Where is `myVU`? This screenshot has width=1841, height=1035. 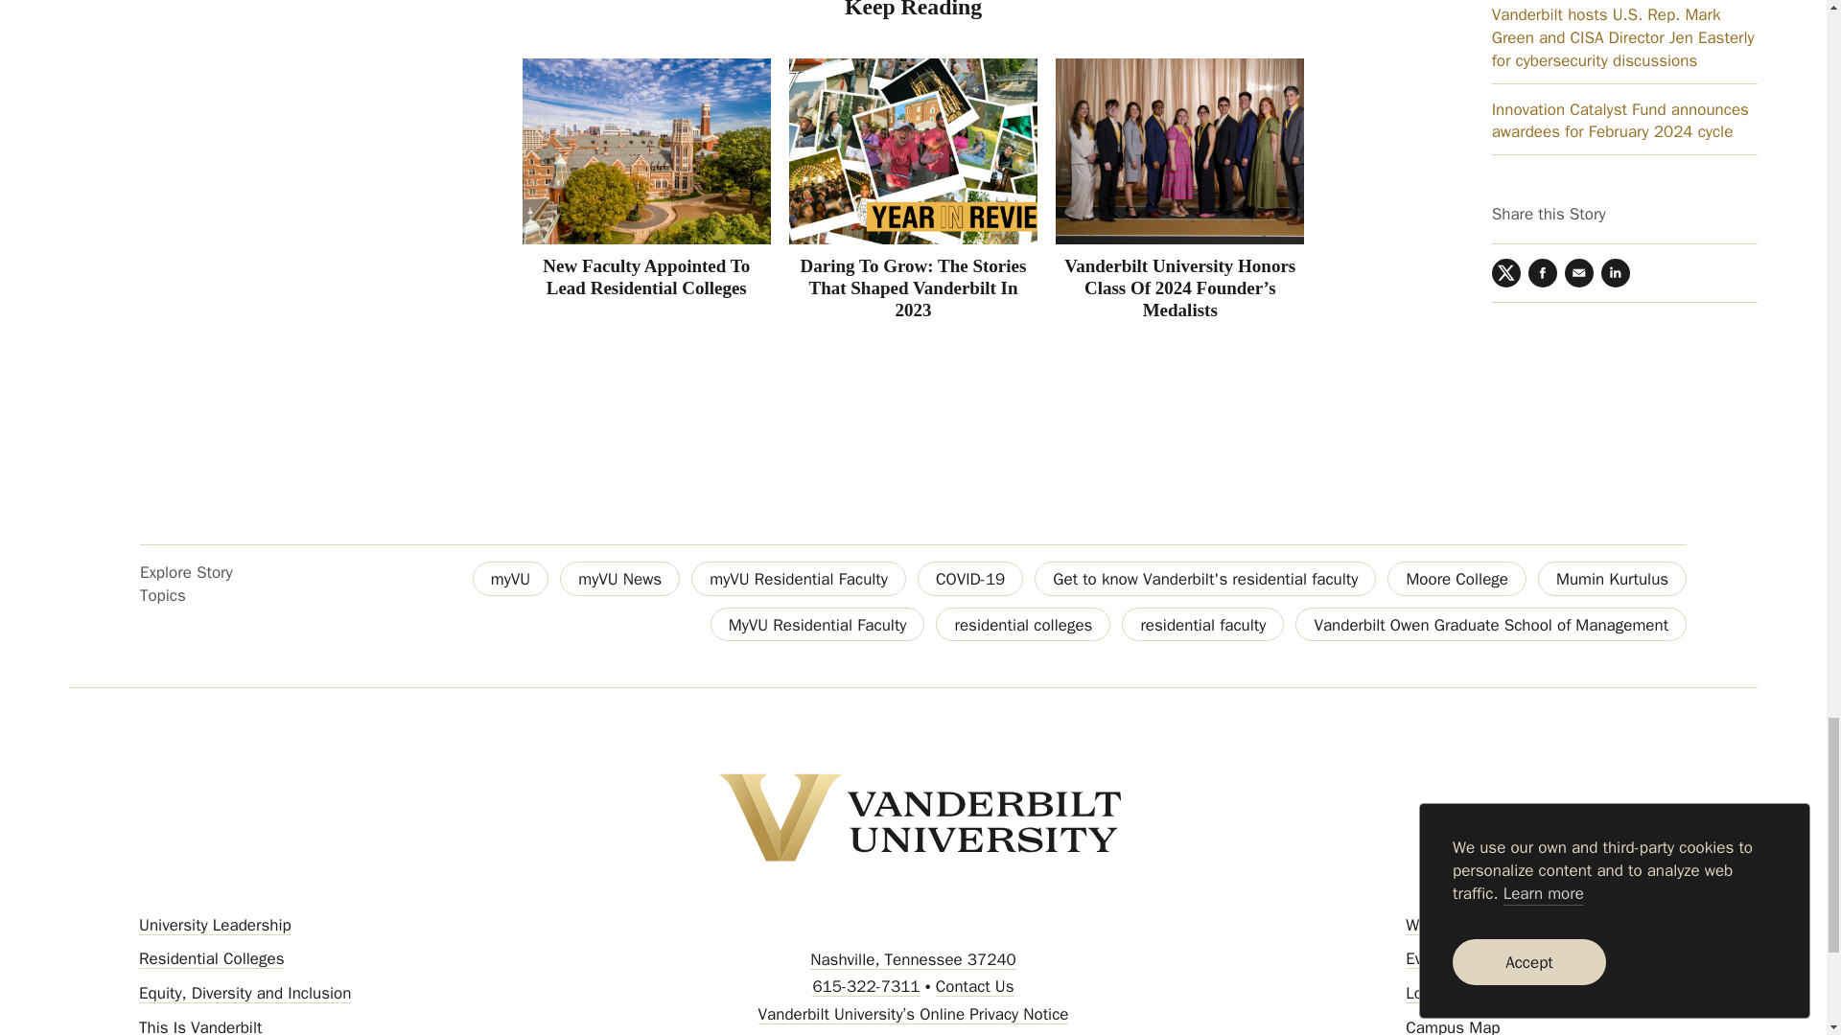 myVU is located at coordinates (510, 579).